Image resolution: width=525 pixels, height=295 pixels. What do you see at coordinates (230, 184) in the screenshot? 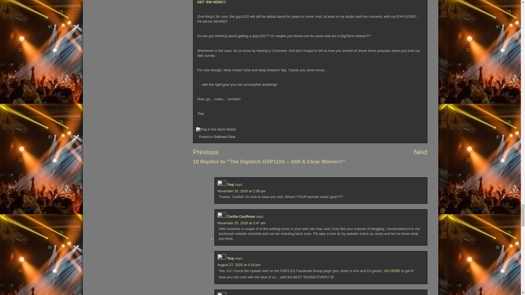
I see `Teaj` at bounding box center [230, 184].